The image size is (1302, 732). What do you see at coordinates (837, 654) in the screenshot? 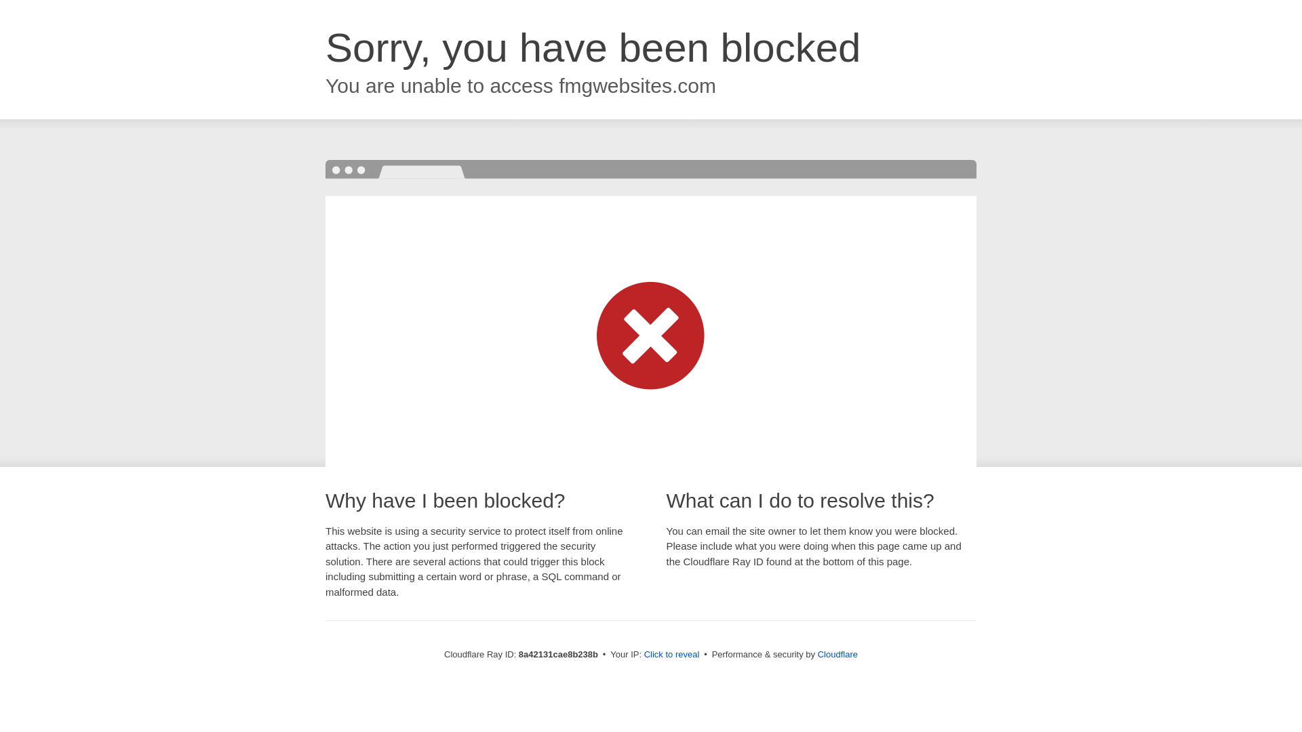
I see `Cloudflare` at bounding box center [837, 654].